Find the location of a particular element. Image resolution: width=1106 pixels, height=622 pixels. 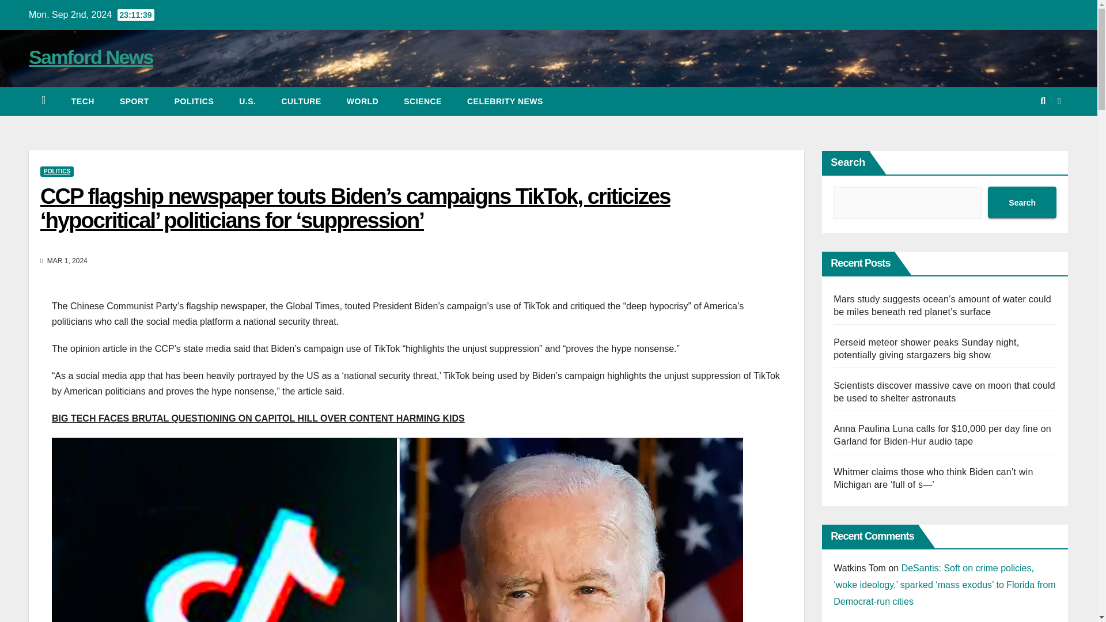

SPORT is located at coordinates (134, 101).